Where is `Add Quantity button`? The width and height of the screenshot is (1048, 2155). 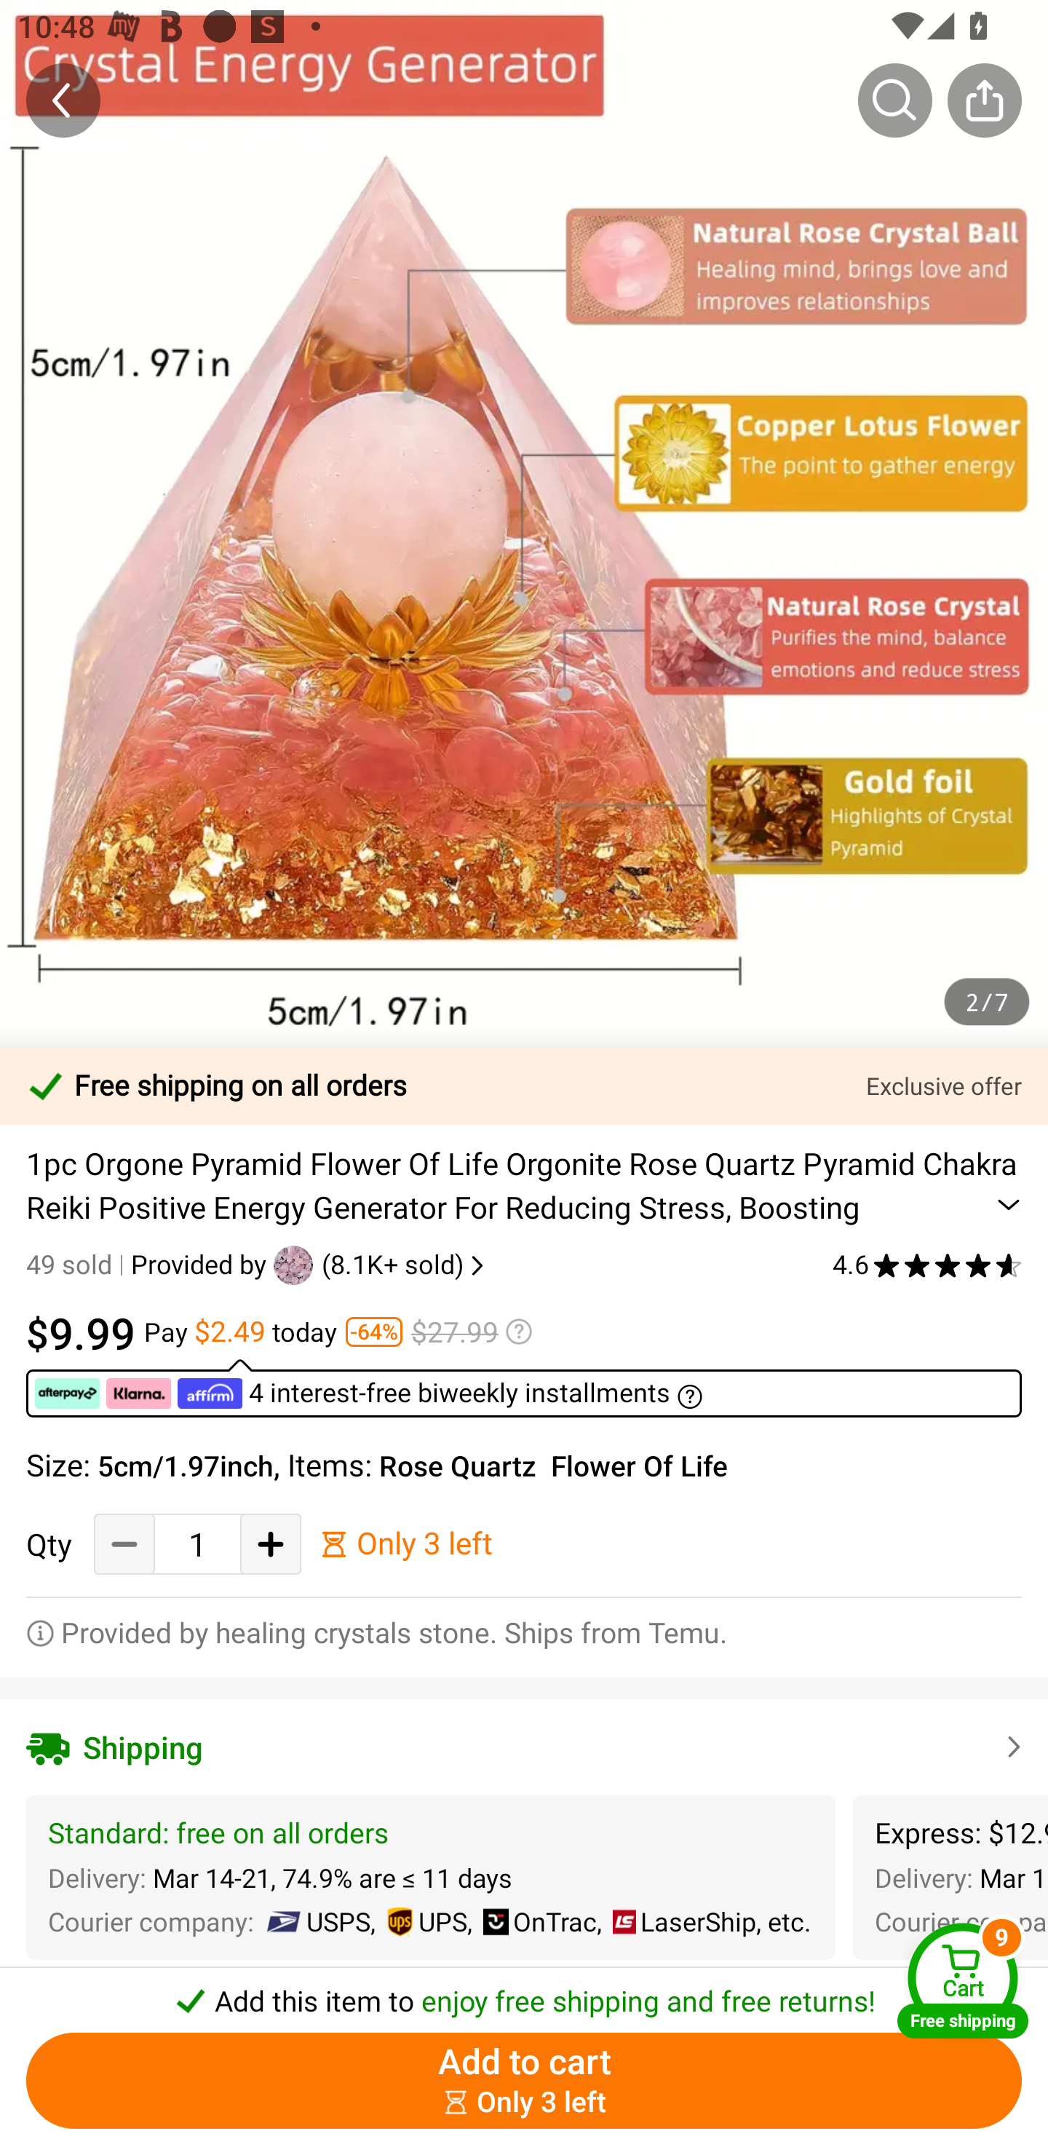 Add Quantity button is located at coordinates (271, 1543).